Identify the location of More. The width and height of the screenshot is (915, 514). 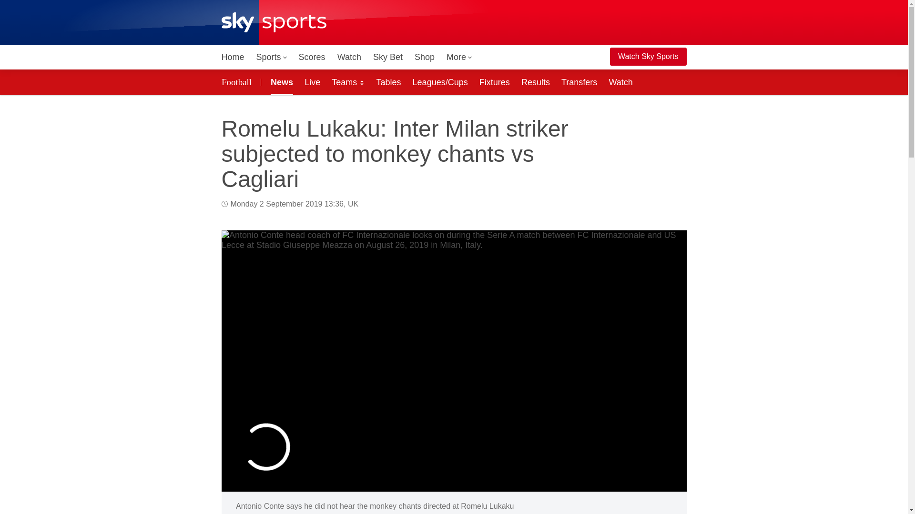
(459, 57).